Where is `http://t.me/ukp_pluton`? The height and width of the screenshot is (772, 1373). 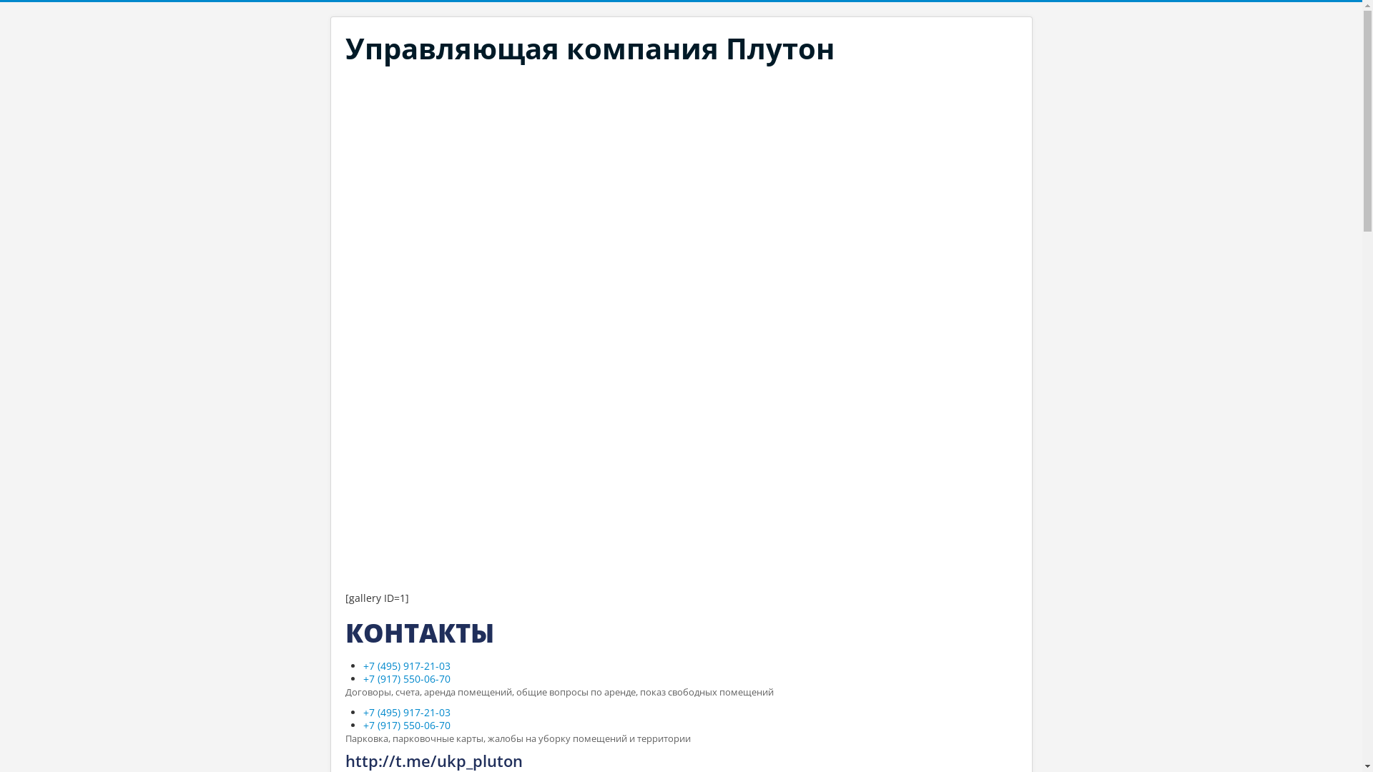
http://t.me/ukp_pluton is located at coordinates (681, 761).